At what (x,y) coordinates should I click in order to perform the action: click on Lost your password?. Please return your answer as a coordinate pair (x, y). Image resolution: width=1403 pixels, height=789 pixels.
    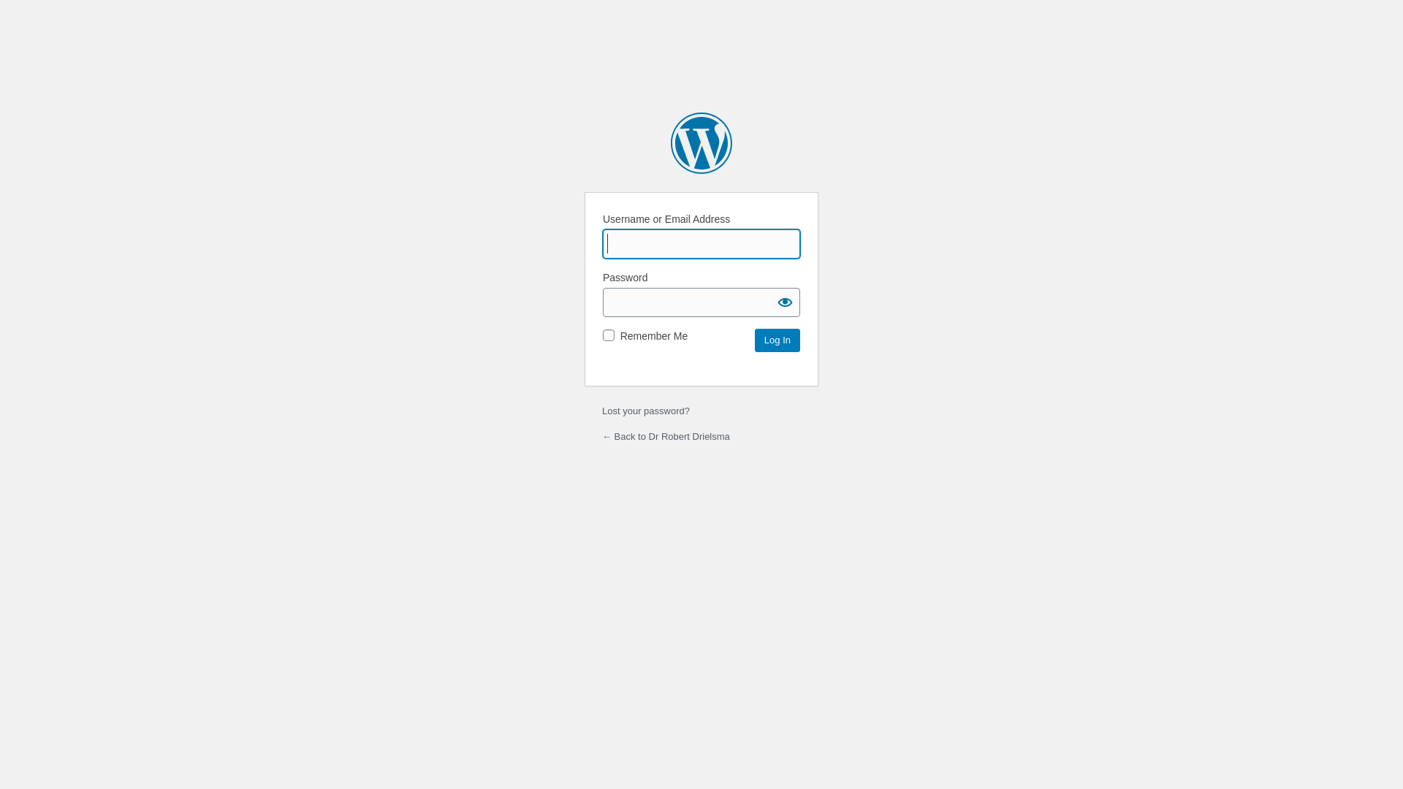
    Looking at the image, I should click on (646, 411).